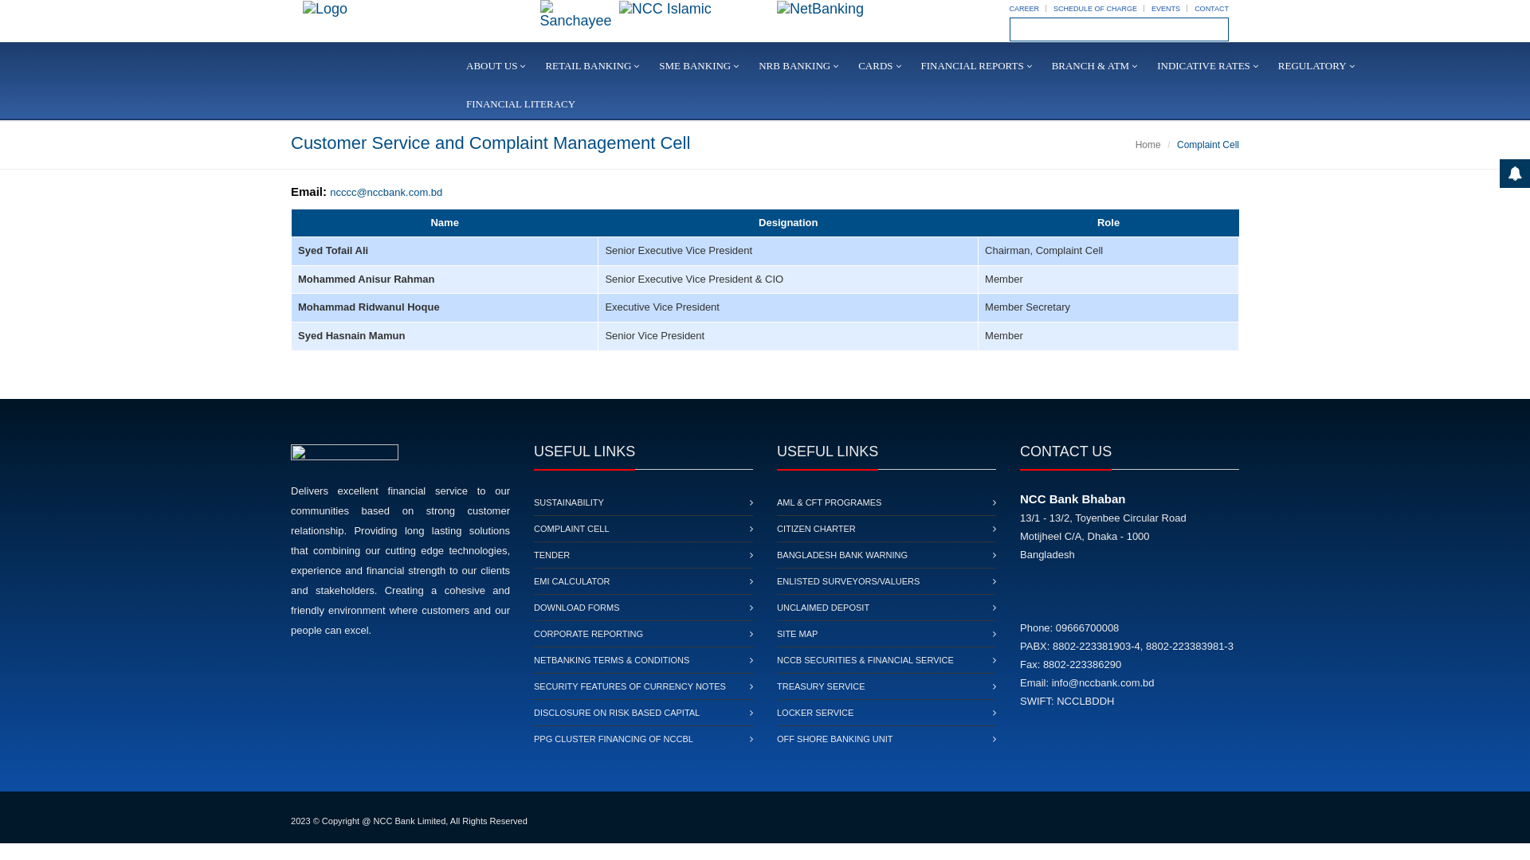 This screenshot has width=1530, height=860. I want to click on SECURITY FEATURES OF CURRENCY NOTES, so click(630, 686).